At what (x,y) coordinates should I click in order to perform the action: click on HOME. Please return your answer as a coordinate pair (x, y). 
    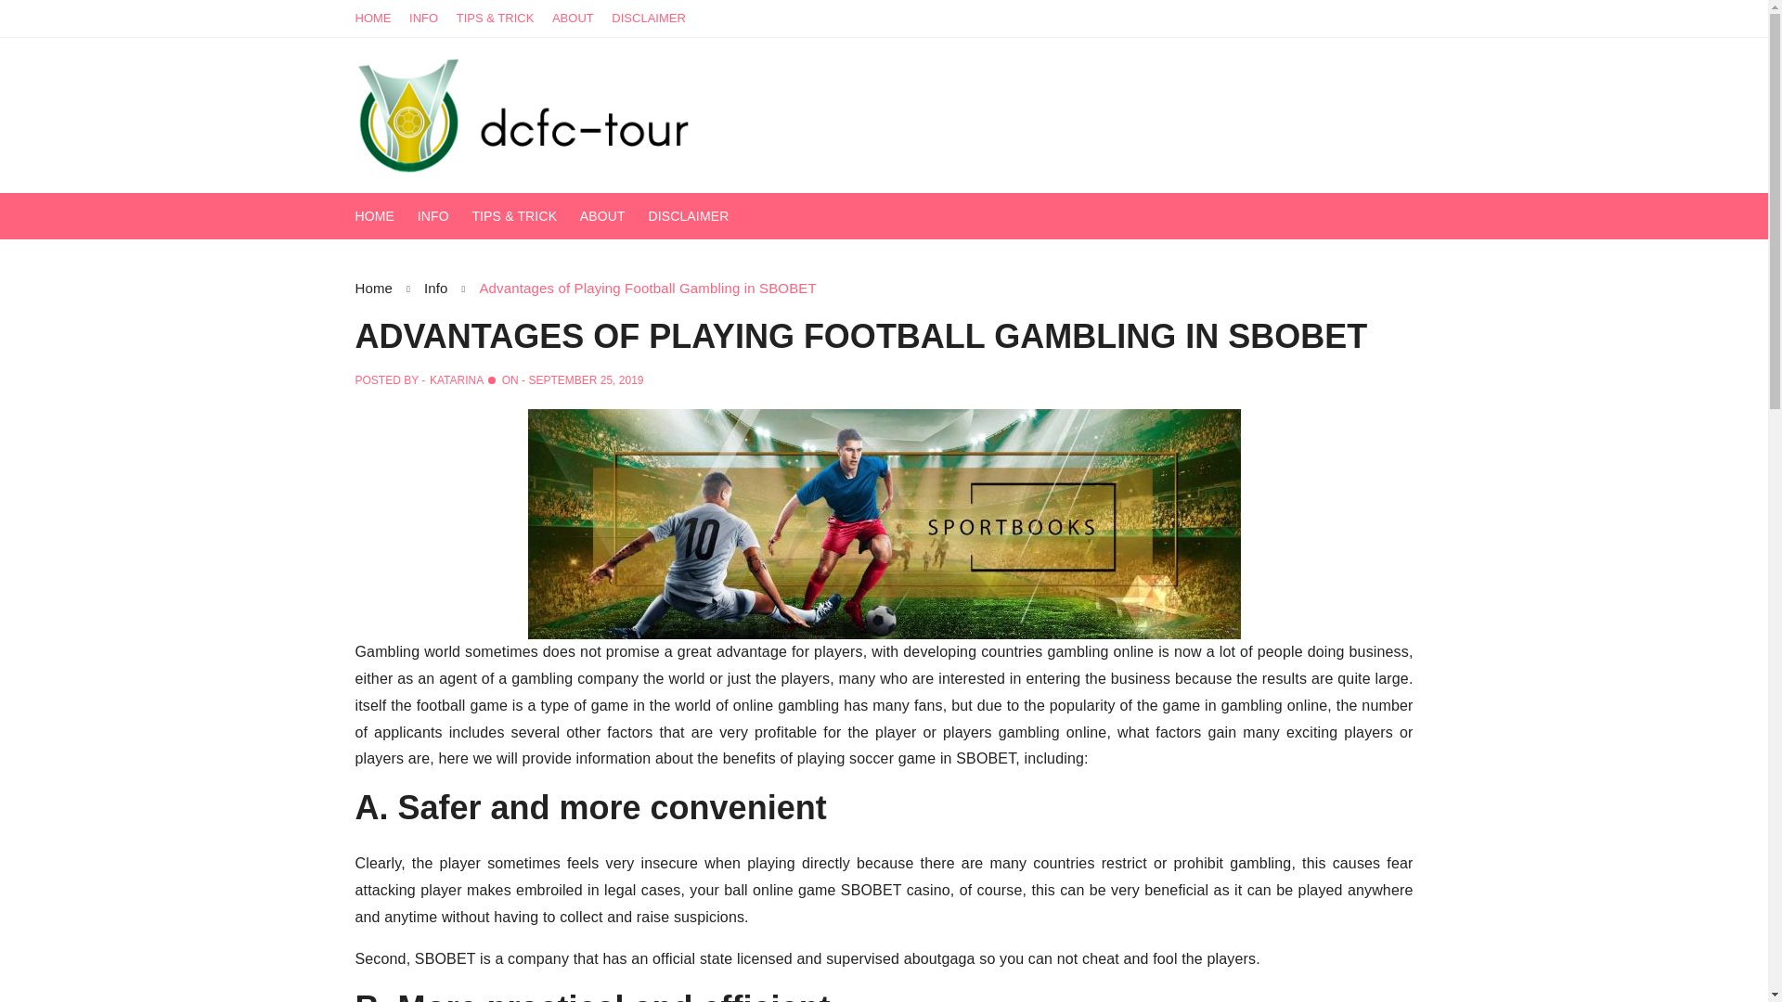
    Looking at the image, I should click on (379, 19).